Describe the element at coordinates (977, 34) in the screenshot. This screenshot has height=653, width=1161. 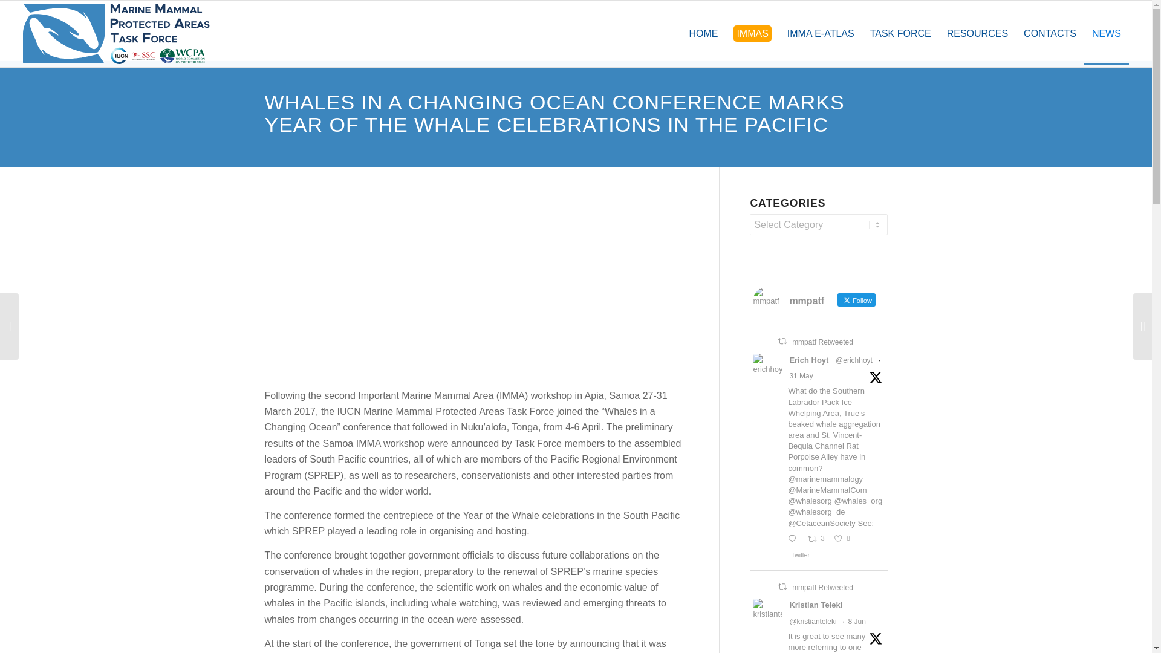
I see `RESOURCES` at that location.